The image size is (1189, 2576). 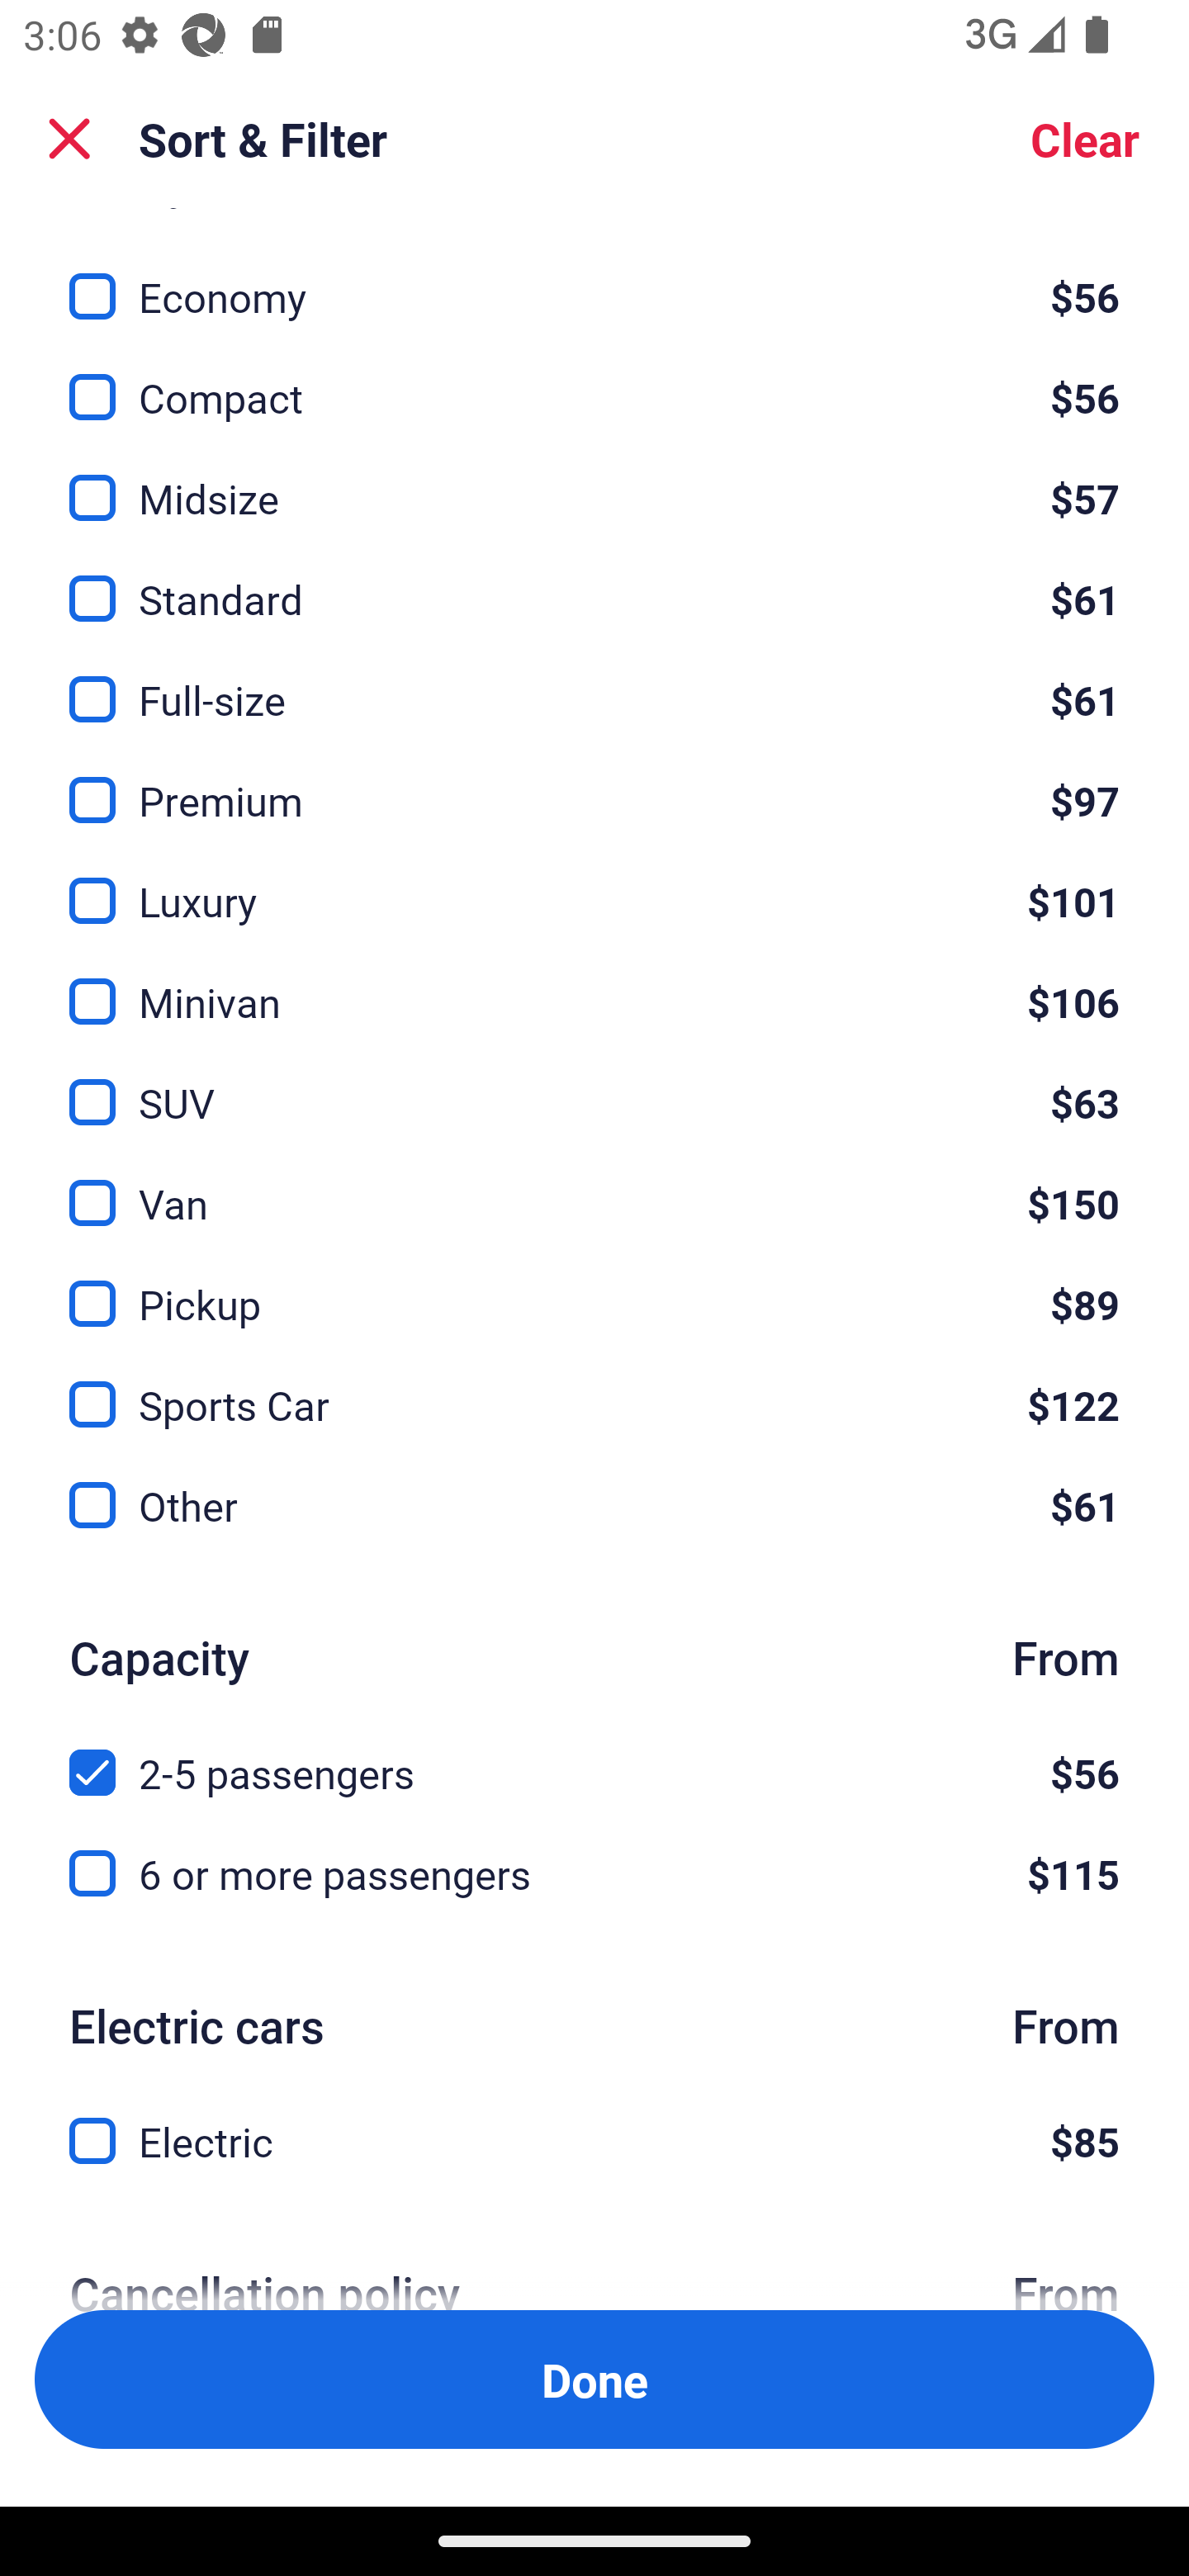 I want to click on Standard, $61 Standard $61, so click(x=594, y=580).